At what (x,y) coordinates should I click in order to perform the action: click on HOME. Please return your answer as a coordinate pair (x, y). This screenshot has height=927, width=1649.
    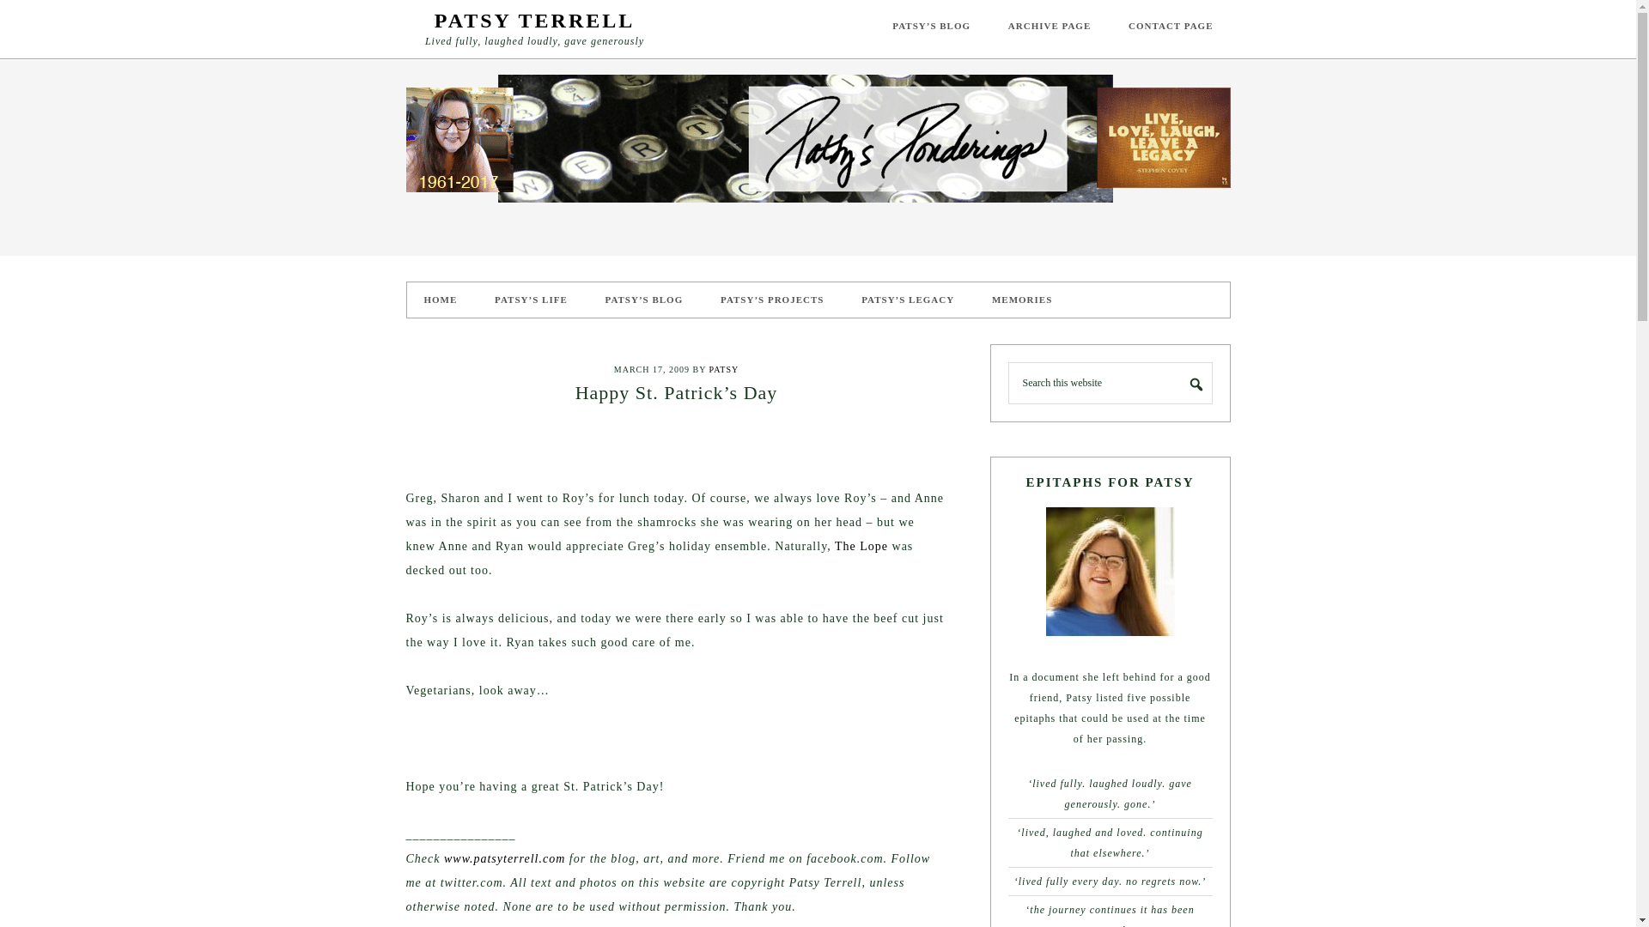
    Looking at the image, I should click on (441, 300).